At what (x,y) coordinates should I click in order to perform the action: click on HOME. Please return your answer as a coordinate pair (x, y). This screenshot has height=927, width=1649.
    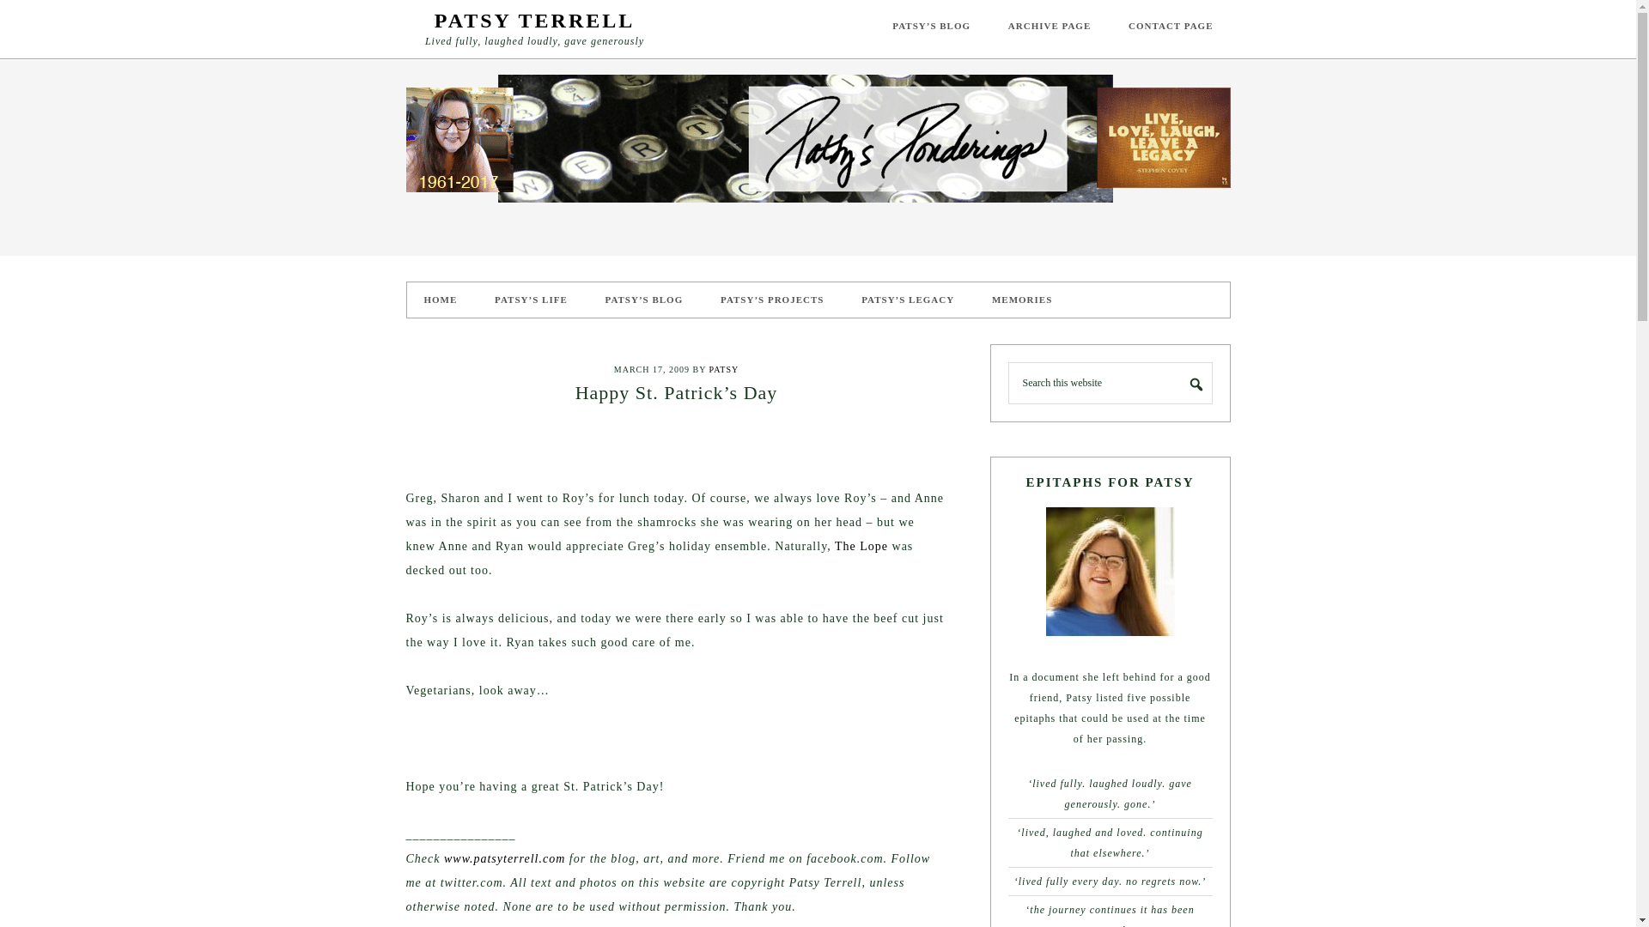
    Looking at the image, I should click on (441, 300).